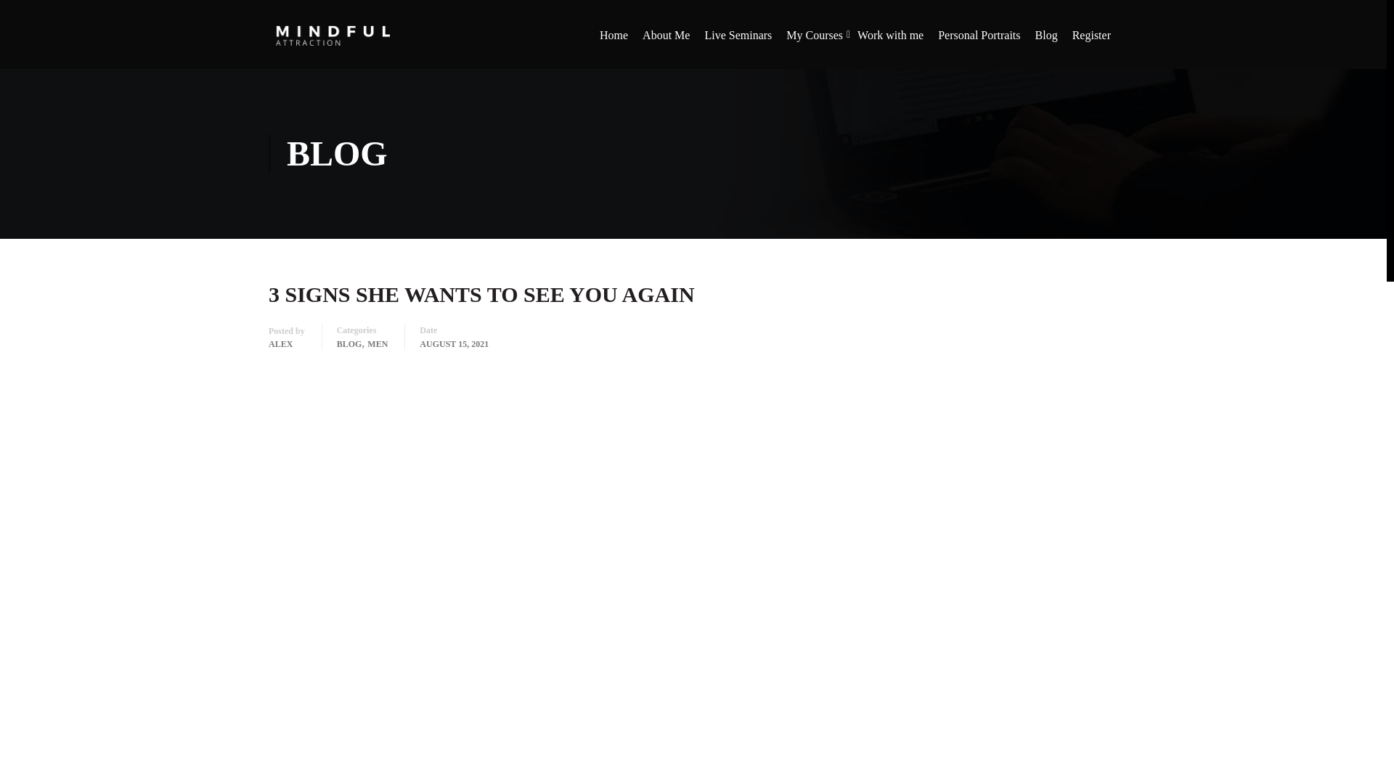  Describe the element at coordinates (890, 42) in the screenshot. I see `Work with me` at that location.